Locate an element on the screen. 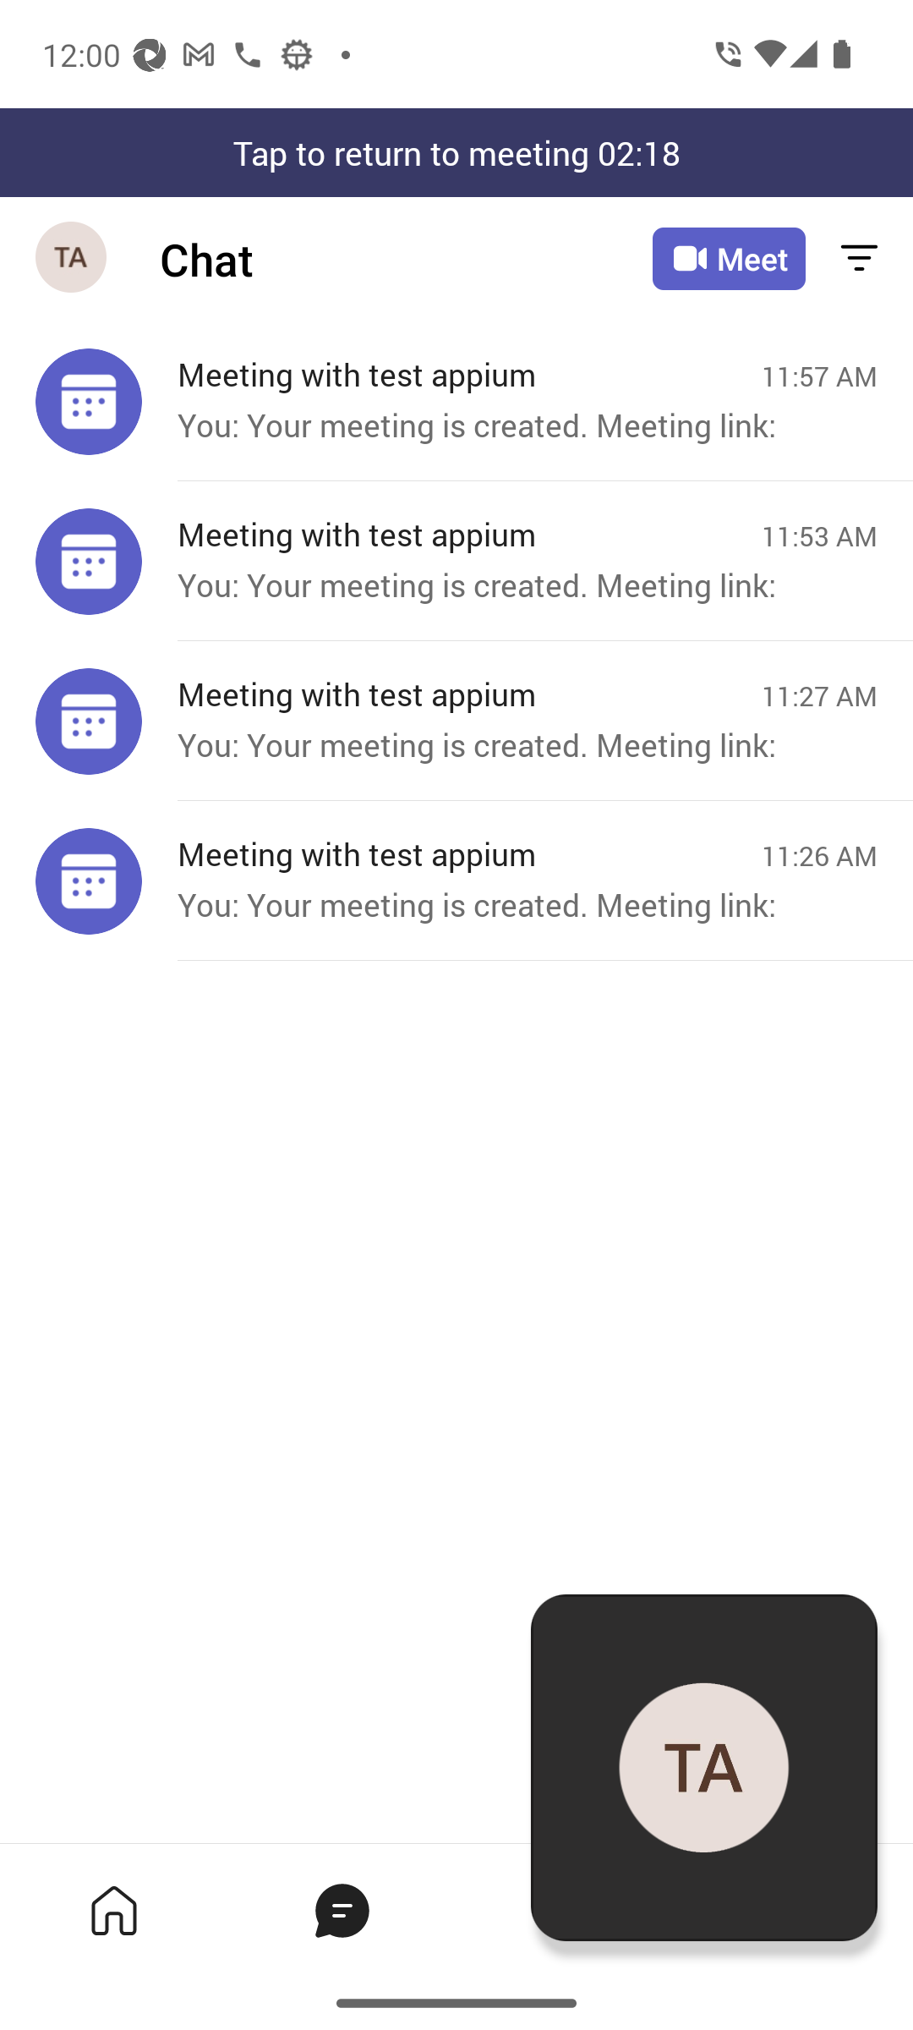 The height and width of the screenshot is (2030, 913). Filter chat messages is located at coordinates (859, 259).